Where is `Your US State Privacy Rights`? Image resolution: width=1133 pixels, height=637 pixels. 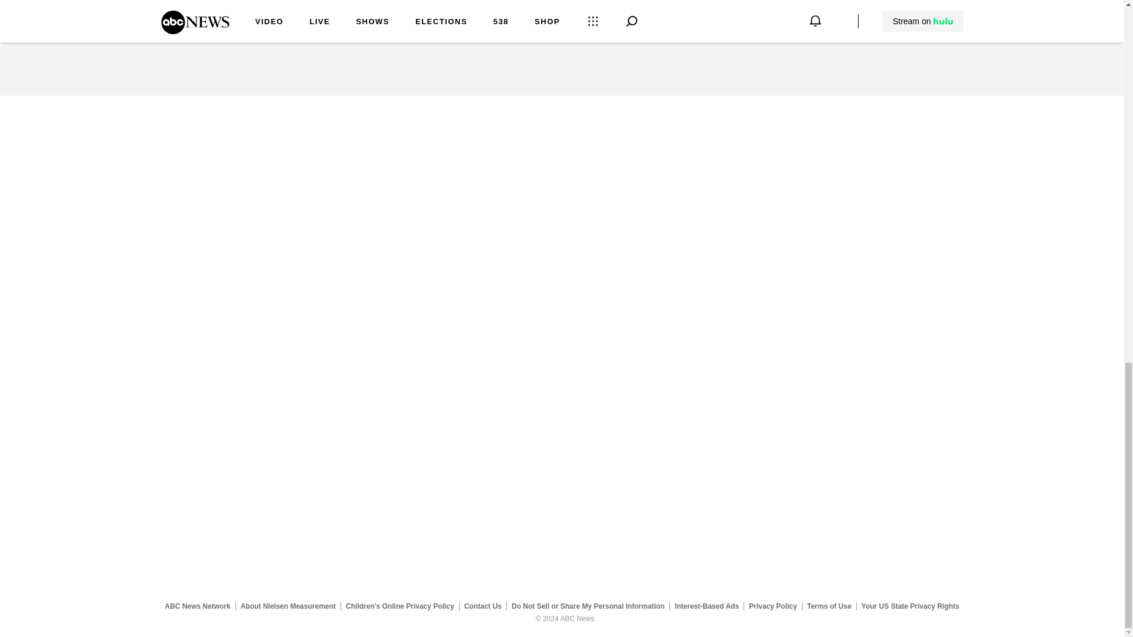 Your US State Privacy Rights is located at coordinates (910, 606).